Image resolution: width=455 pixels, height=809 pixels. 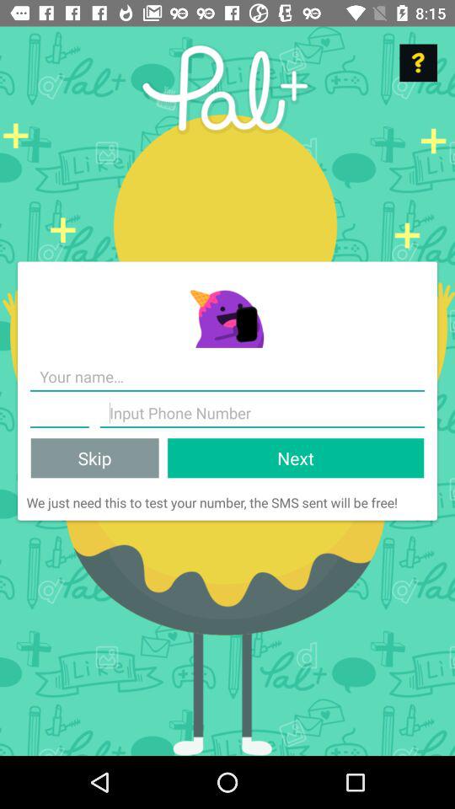 What do you see at coordinates (418, 62) in the screenshot?
I see `help` at bounding box center [418, 62].